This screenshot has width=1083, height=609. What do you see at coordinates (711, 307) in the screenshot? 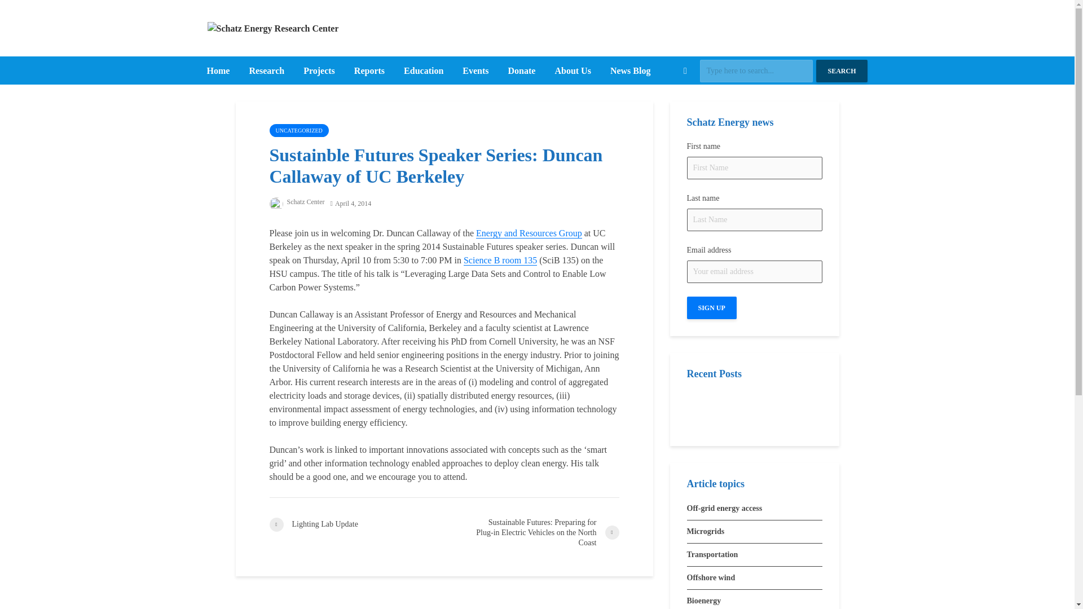
I see `Sign up` at bounding box center [711, 307].